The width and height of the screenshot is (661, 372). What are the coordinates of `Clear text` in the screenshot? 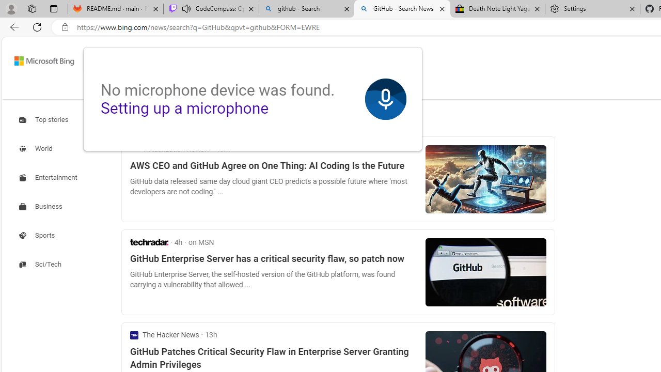 It's located at (370, 61).